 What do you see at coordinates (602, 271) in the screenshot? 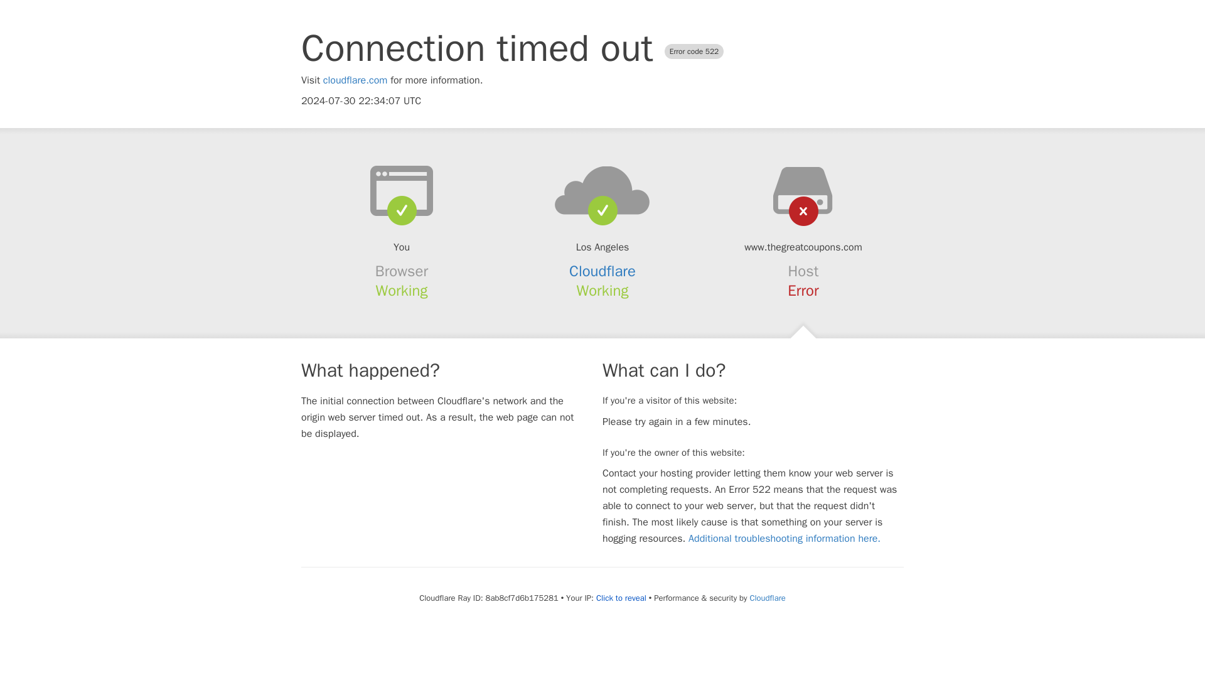
I see `Cloudflare` at bounding box center [602, 271].